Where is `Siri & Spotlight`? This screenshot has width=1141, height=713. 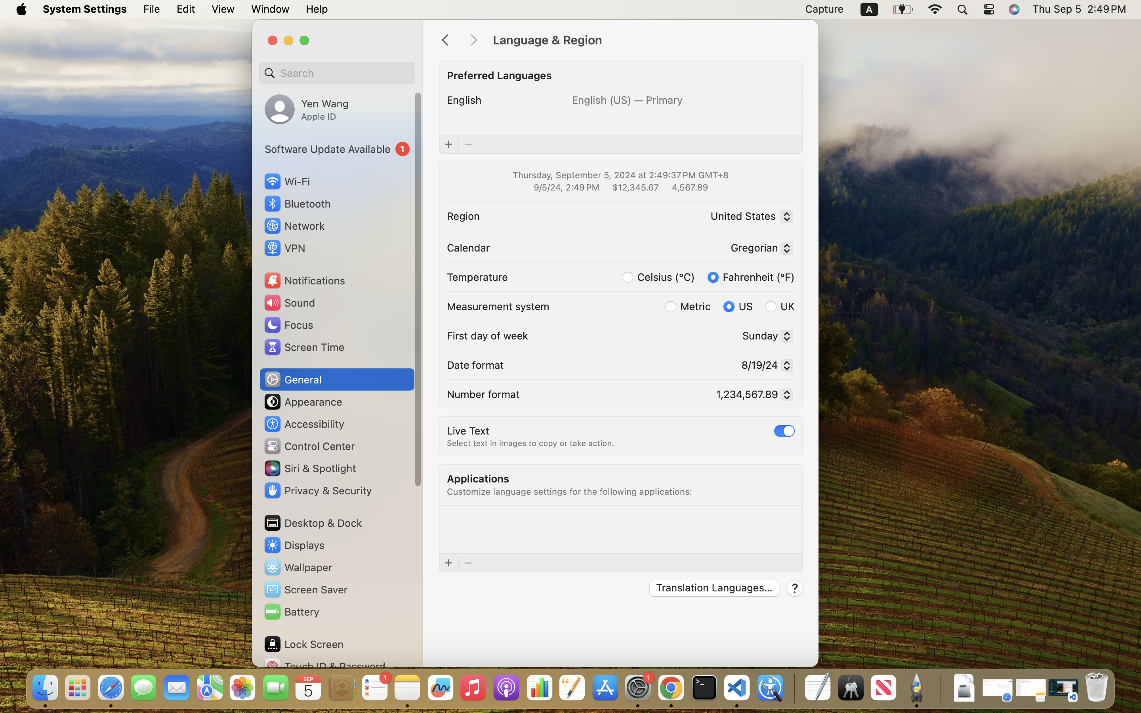
Siri & Spotlight is located at coordinates (309, 468).